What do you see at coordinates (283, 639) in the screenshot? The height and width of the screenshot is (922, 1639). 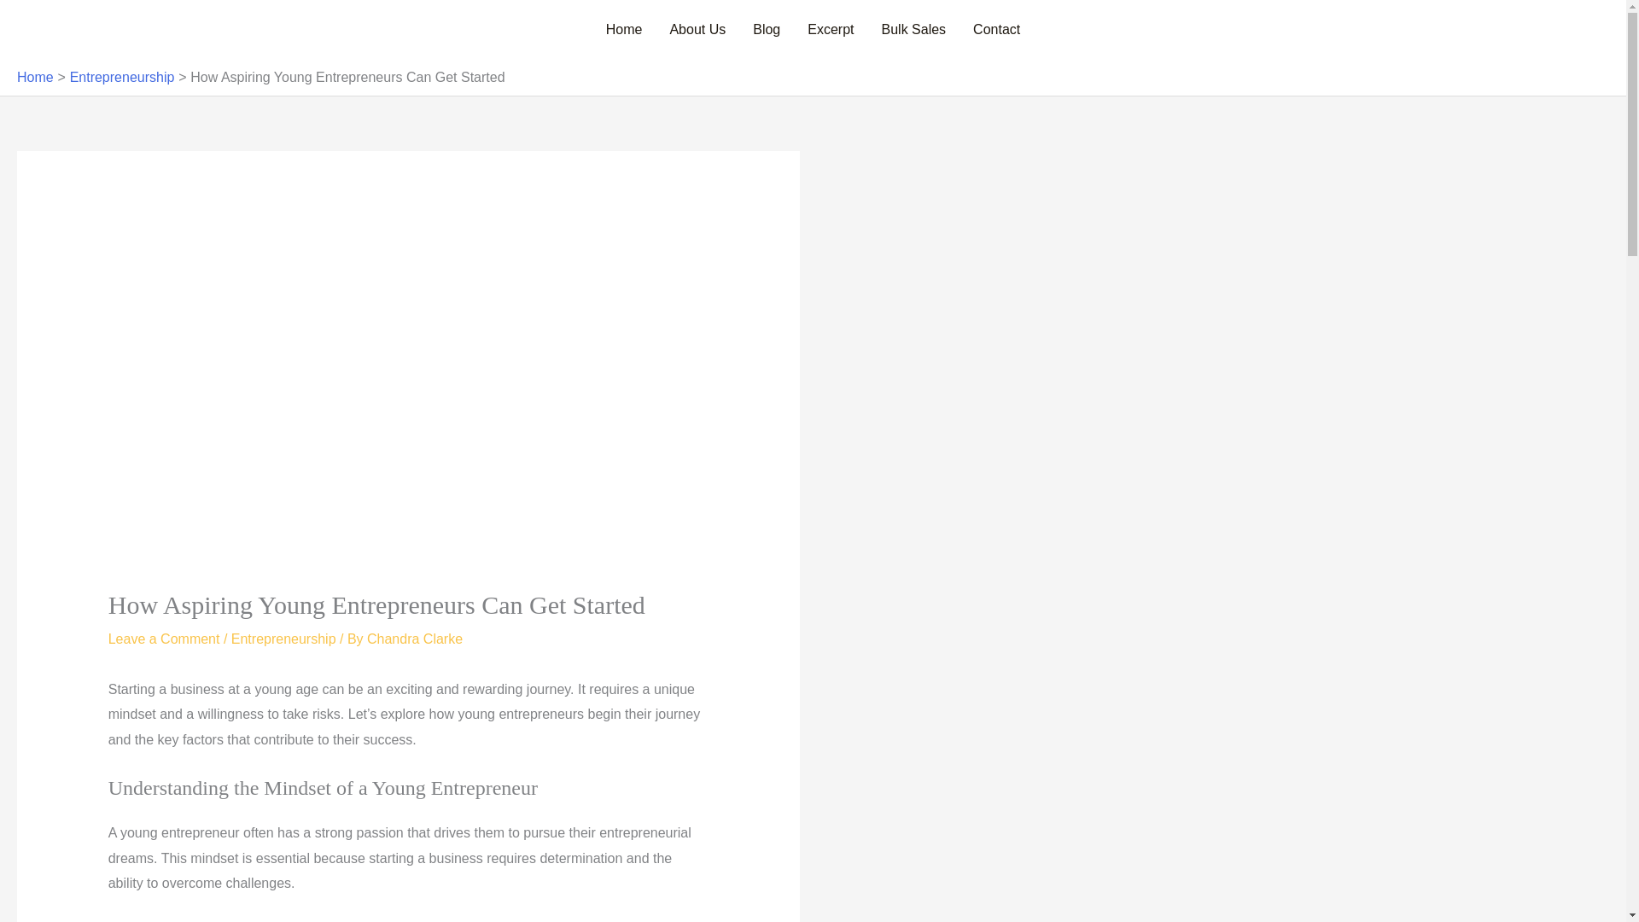 I see `Entrepreneurship` at bounding box center [283, 639].